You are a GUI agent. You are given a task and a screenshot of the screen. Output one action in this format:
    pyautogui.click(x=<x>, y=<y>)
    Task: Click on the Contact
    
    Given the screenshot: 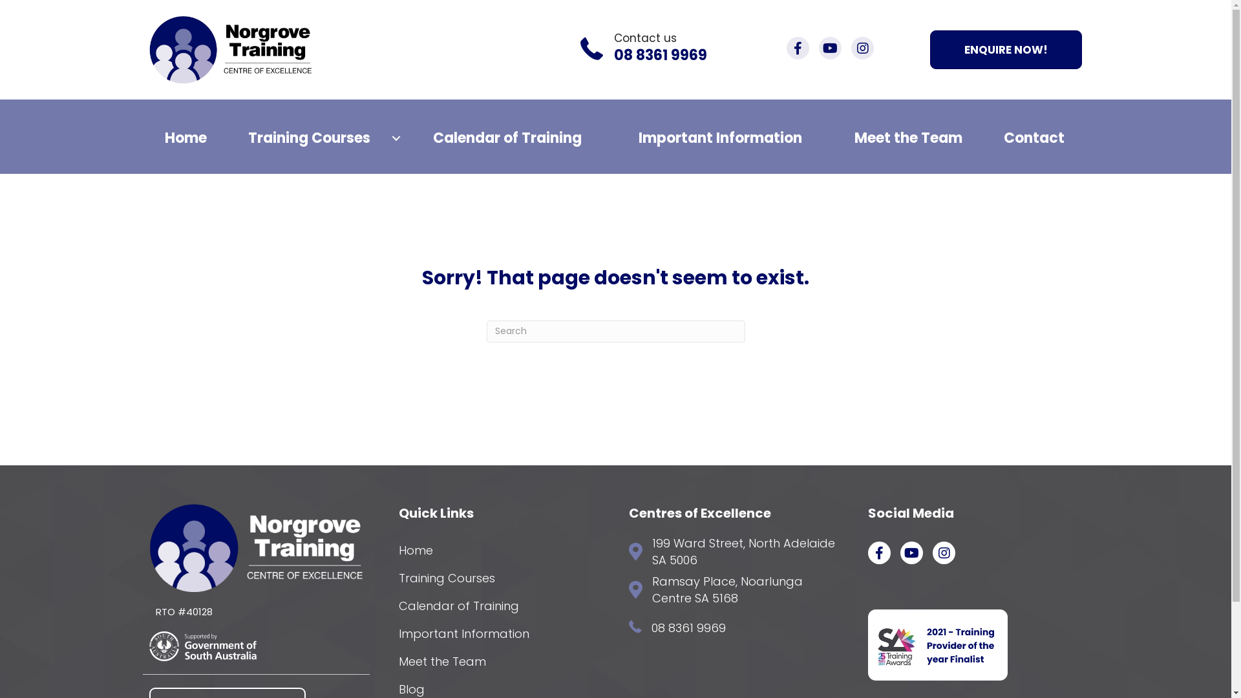 What is the action you would take?
    pyautogui.click(x=1034, y=138)
    